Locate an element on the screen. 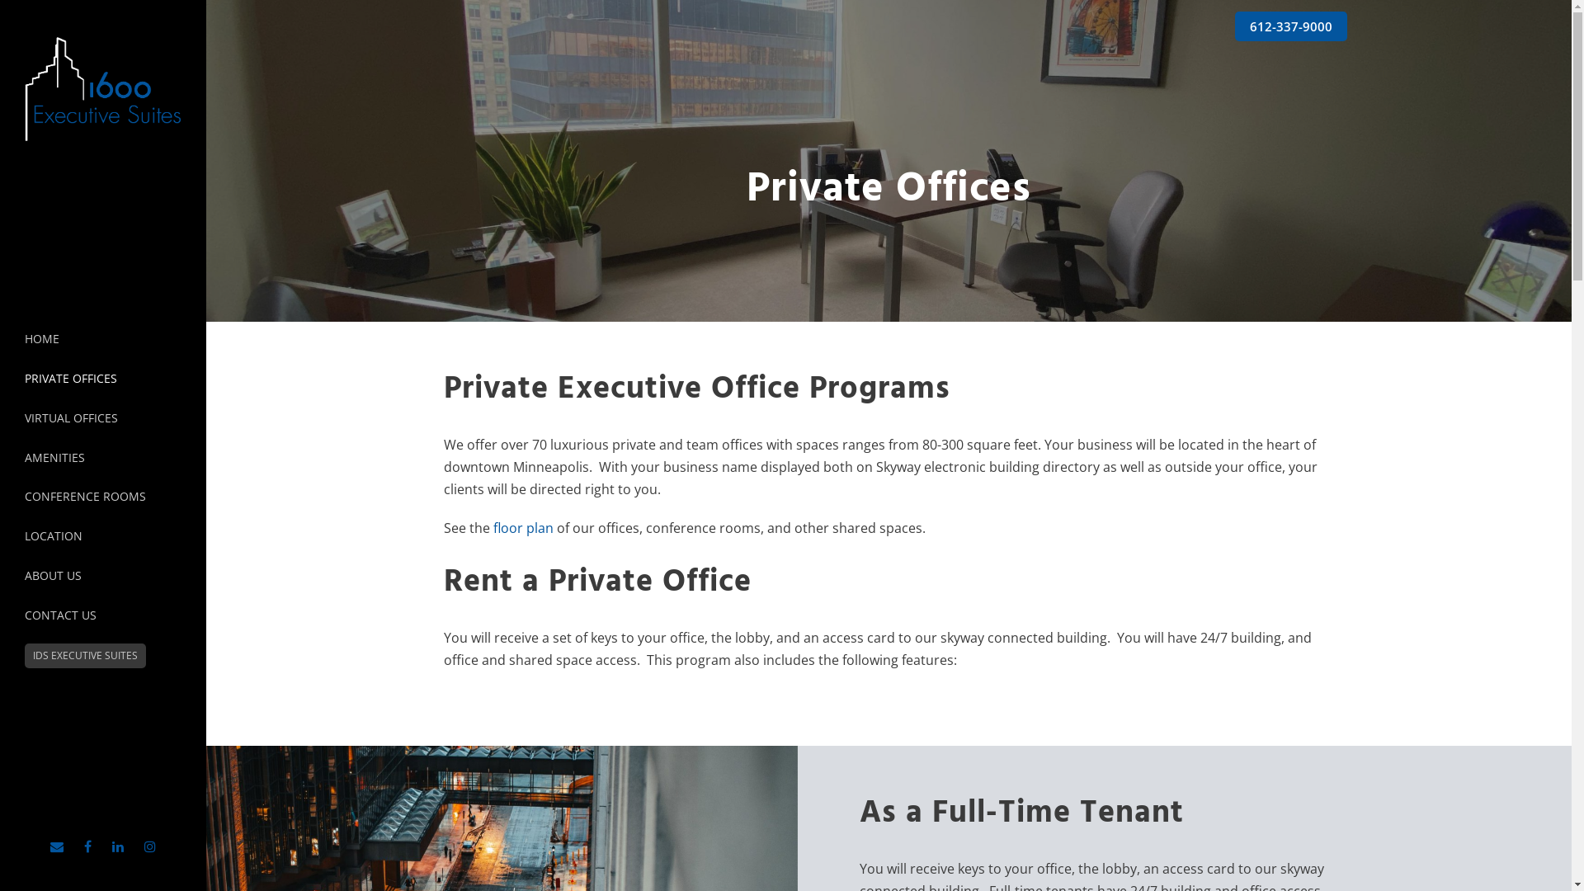  IDS EXECUTIVE SUITES is located at coordinates (86, 656).